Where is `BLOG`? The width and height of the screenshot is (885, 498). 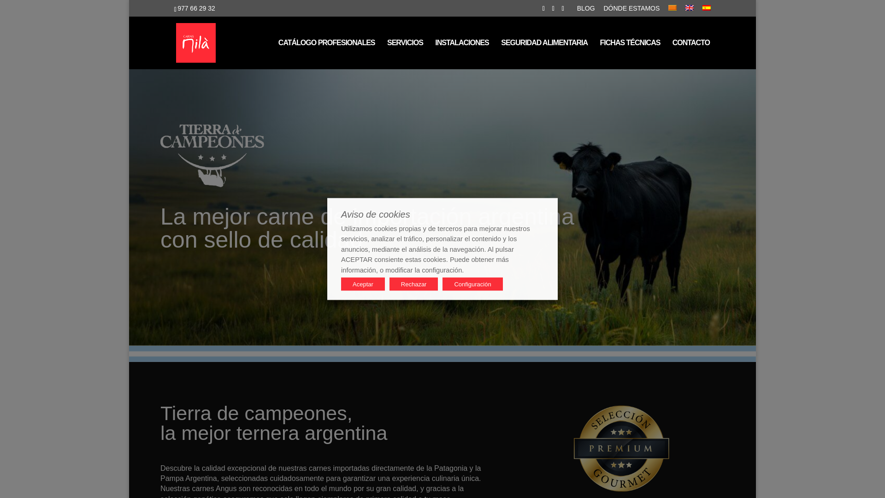
BLOG is located at coordinates (585, 10).